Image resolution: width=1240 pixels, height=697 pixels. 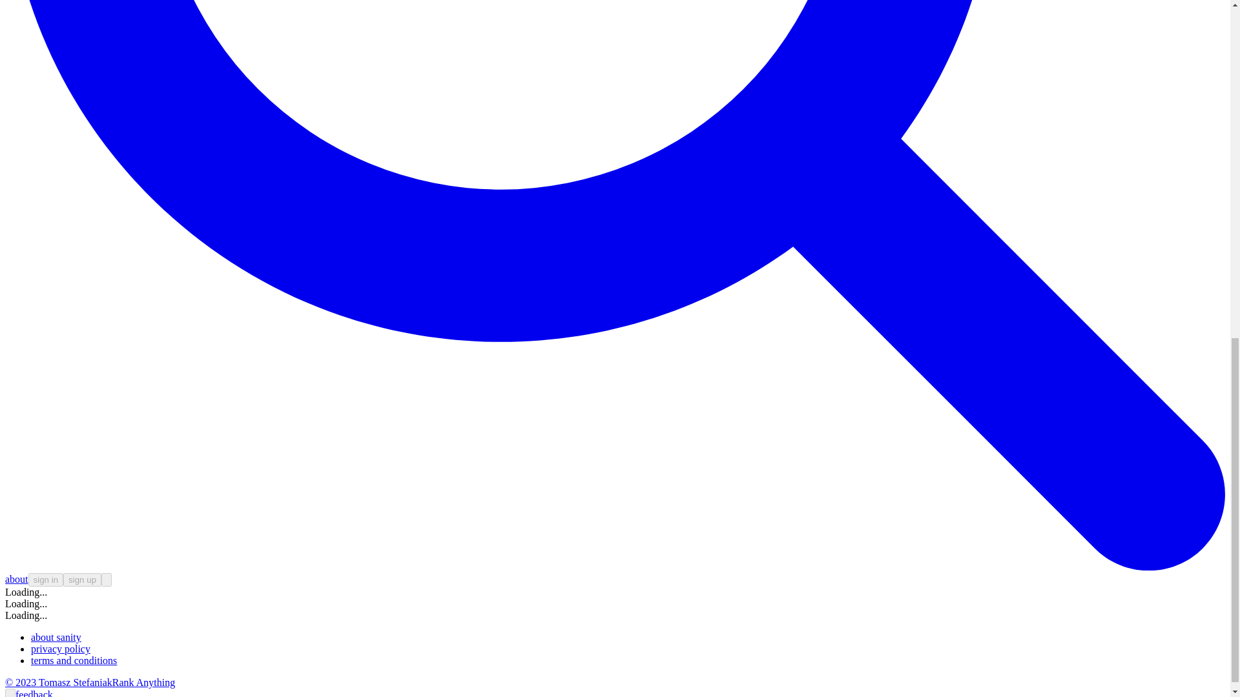 I want to click on about, so click(x=17, y=579).